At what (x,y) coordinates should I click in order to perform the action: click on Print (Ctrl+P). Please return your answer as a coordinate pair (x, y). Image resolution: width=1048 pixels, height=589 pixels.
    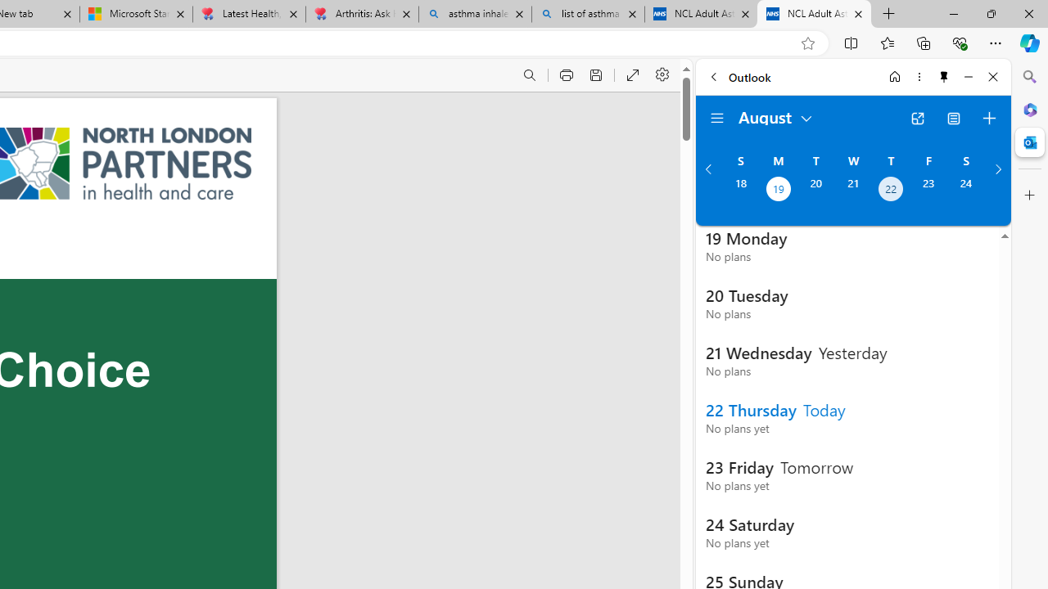
    Looking at the image, I should click on (567, 75).